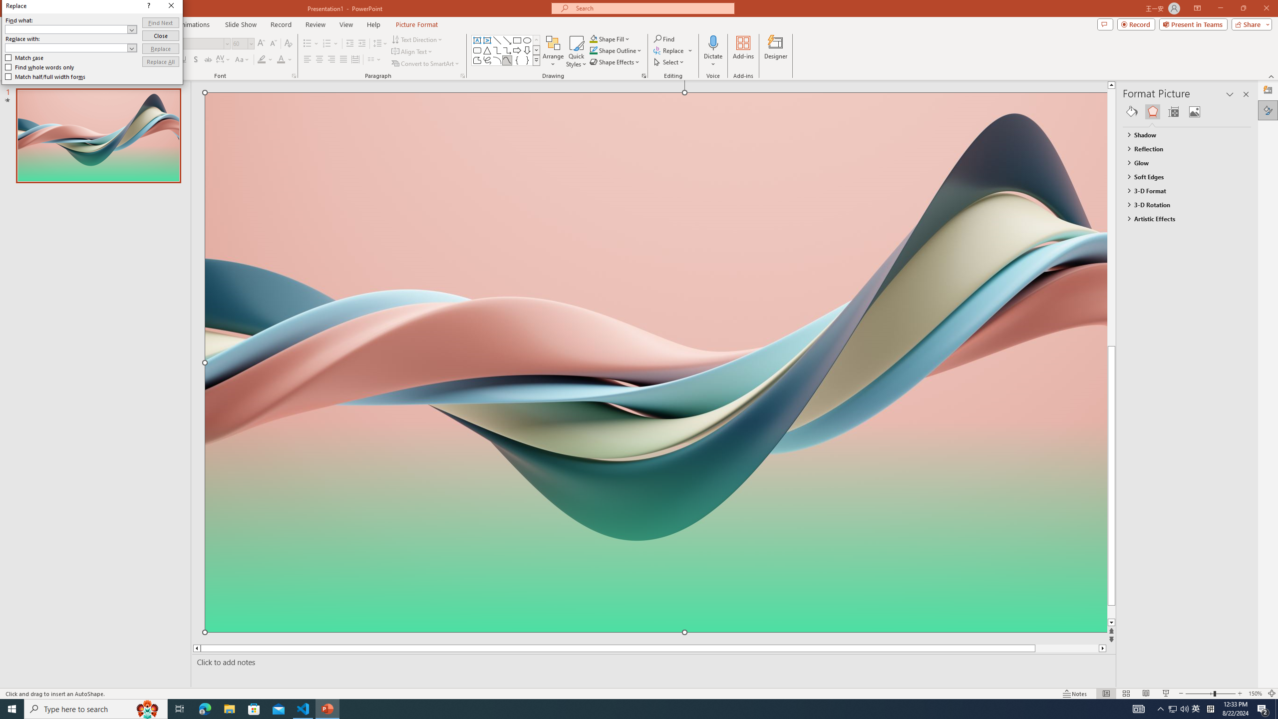 The width and height of the screenshot is (1278, 719). What do you see at coordinates (593, 39) in the screenshot?
I see `Shape Fill Orange, Accent 2` at bounding box center [593, 39].